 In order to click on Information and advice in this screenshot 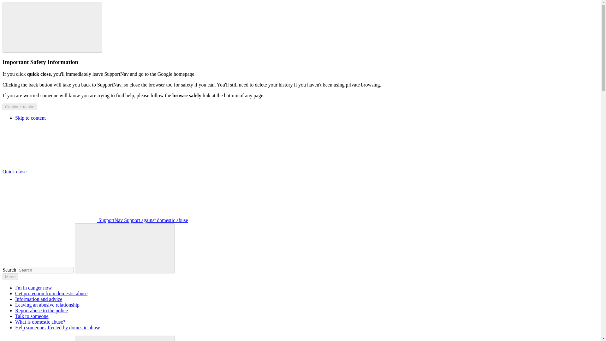, I will do `click(39, 299)`.